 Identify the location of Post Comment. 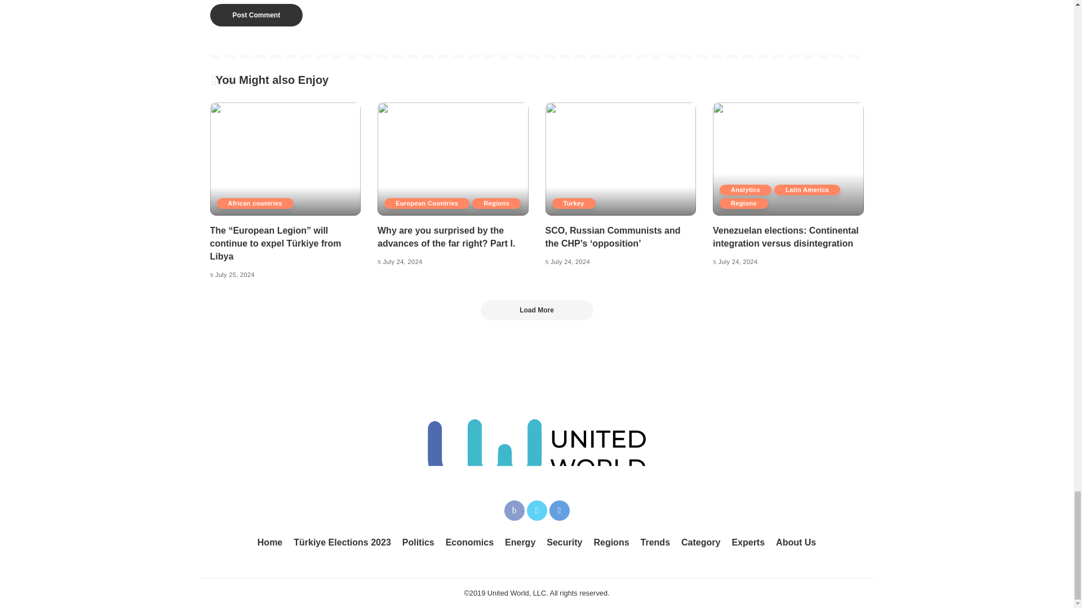
(256, 15).